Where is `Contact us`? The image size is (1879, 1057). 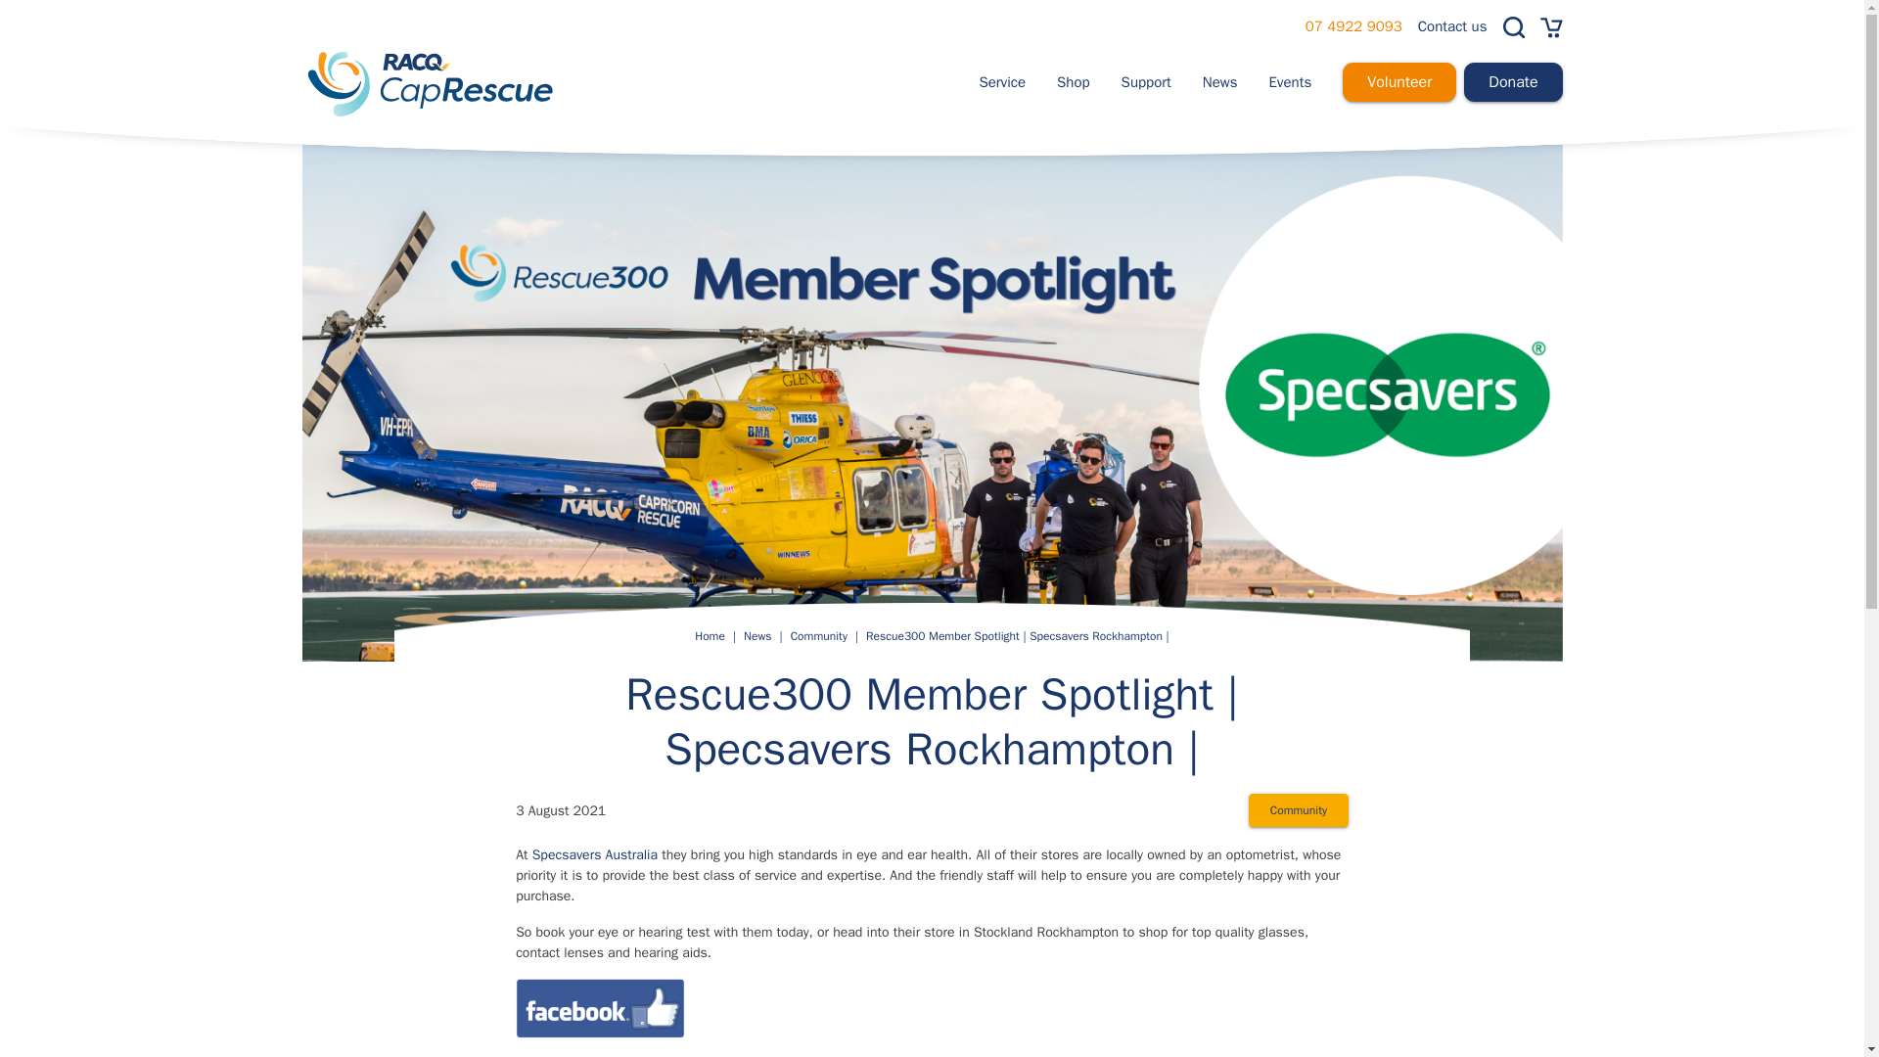 Contact us is located at coordinates (1452, 25).